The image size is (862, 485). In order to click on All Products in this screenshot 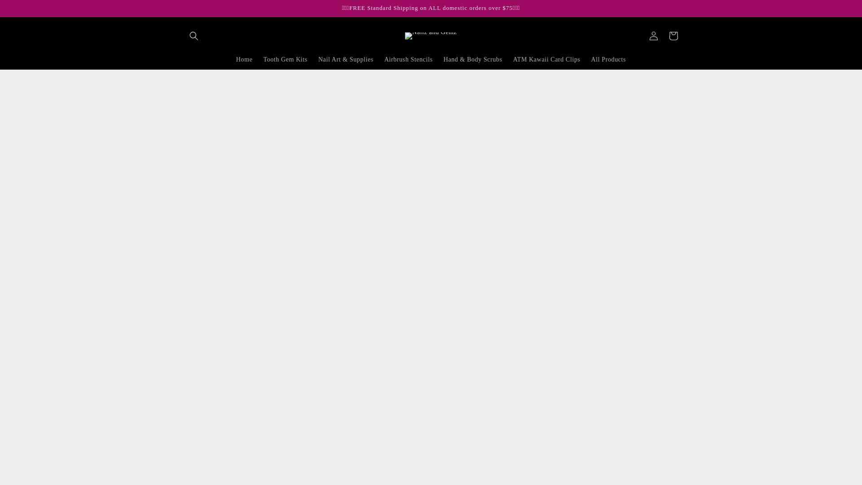, I will do `click(609, 60)`.